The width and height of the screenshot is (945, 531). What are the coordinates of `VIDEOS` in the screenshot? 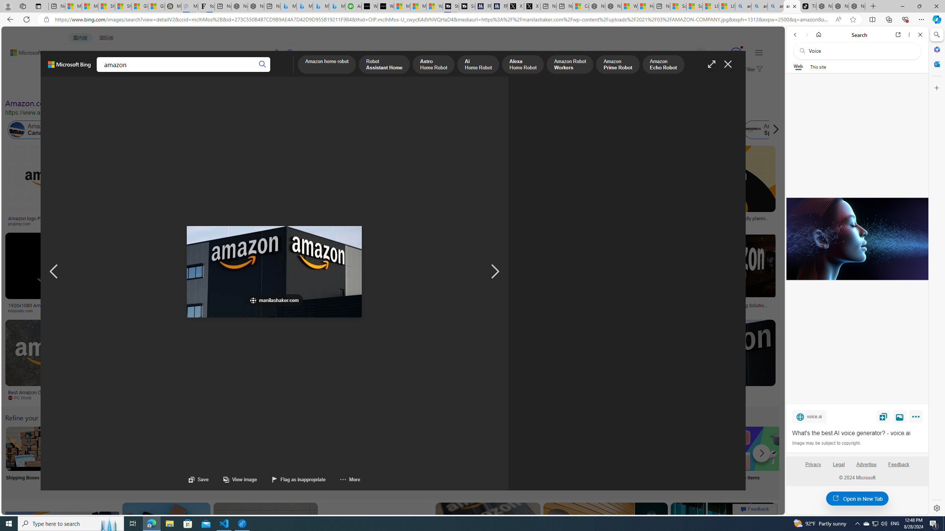 It's located at (169, 72).